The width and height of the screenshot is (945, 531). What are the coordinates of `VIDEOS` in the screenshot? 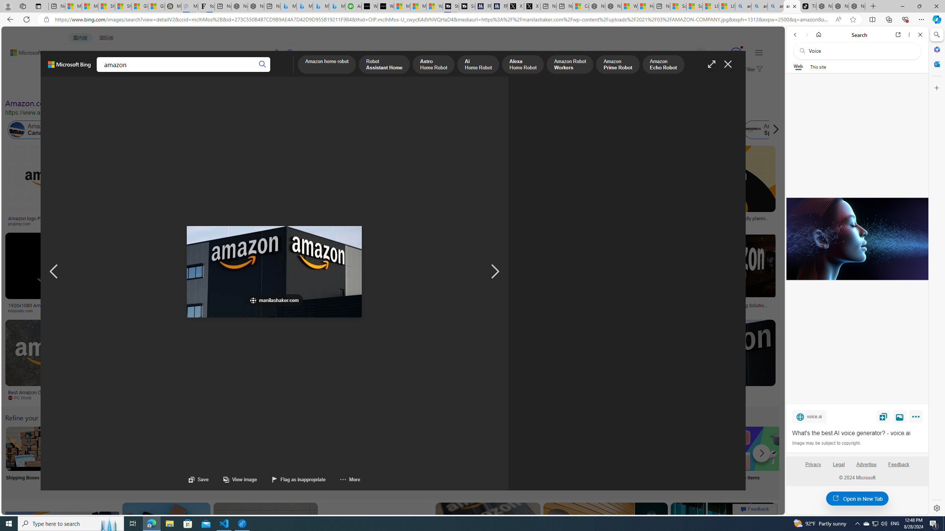 It's located at (169, 72).